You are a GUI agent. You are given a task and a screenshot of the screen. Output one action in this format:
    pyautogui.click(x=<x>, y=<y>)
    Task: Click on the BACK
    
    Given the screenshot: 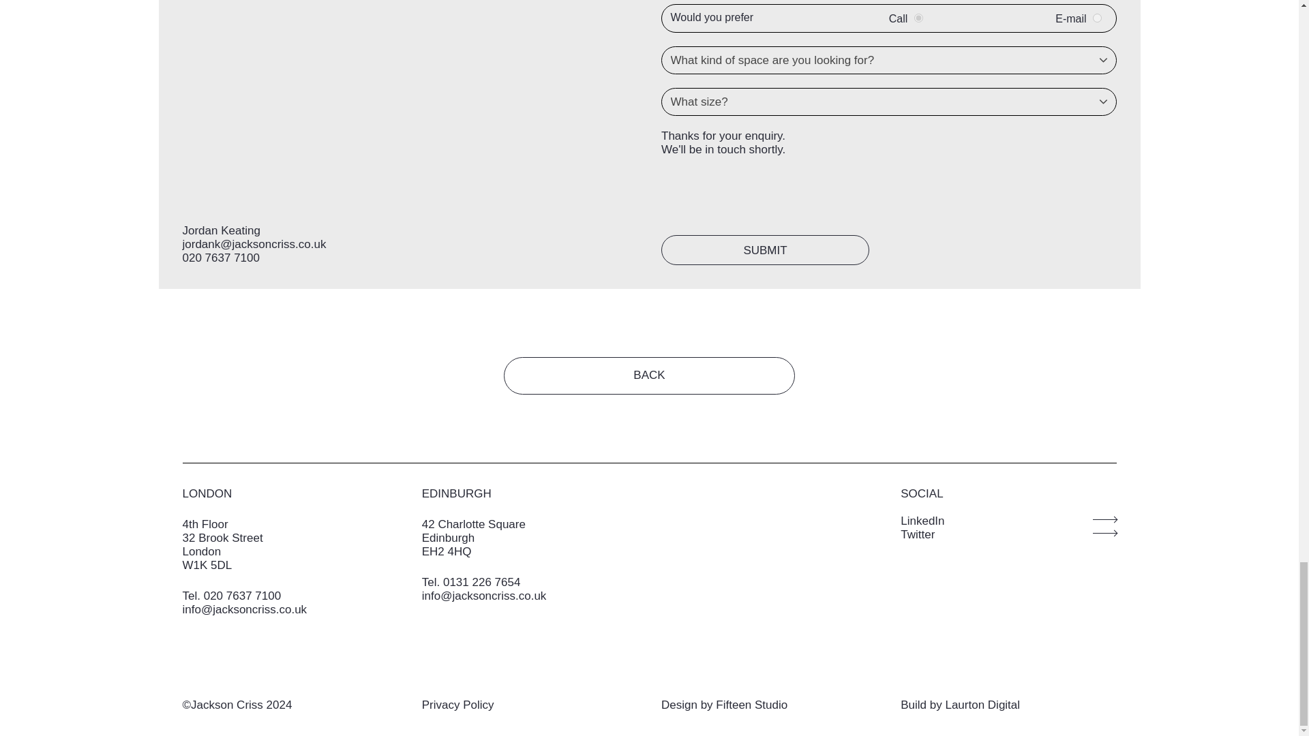 What is the action you would take?
    pyautogui.click(x=649, y=375)
    